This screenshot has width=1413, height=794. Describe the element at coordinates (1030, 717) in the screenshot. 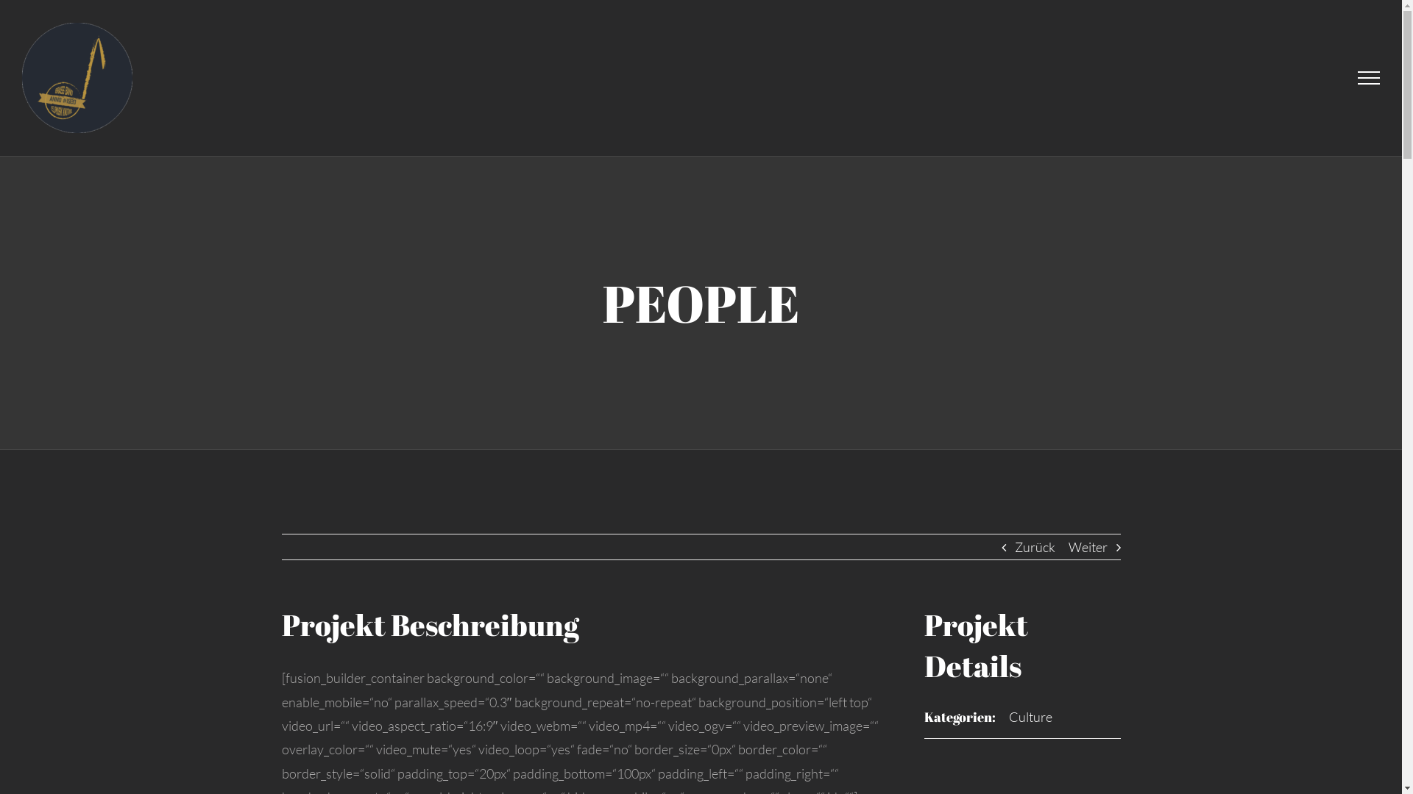

I see `Culture` at that location.